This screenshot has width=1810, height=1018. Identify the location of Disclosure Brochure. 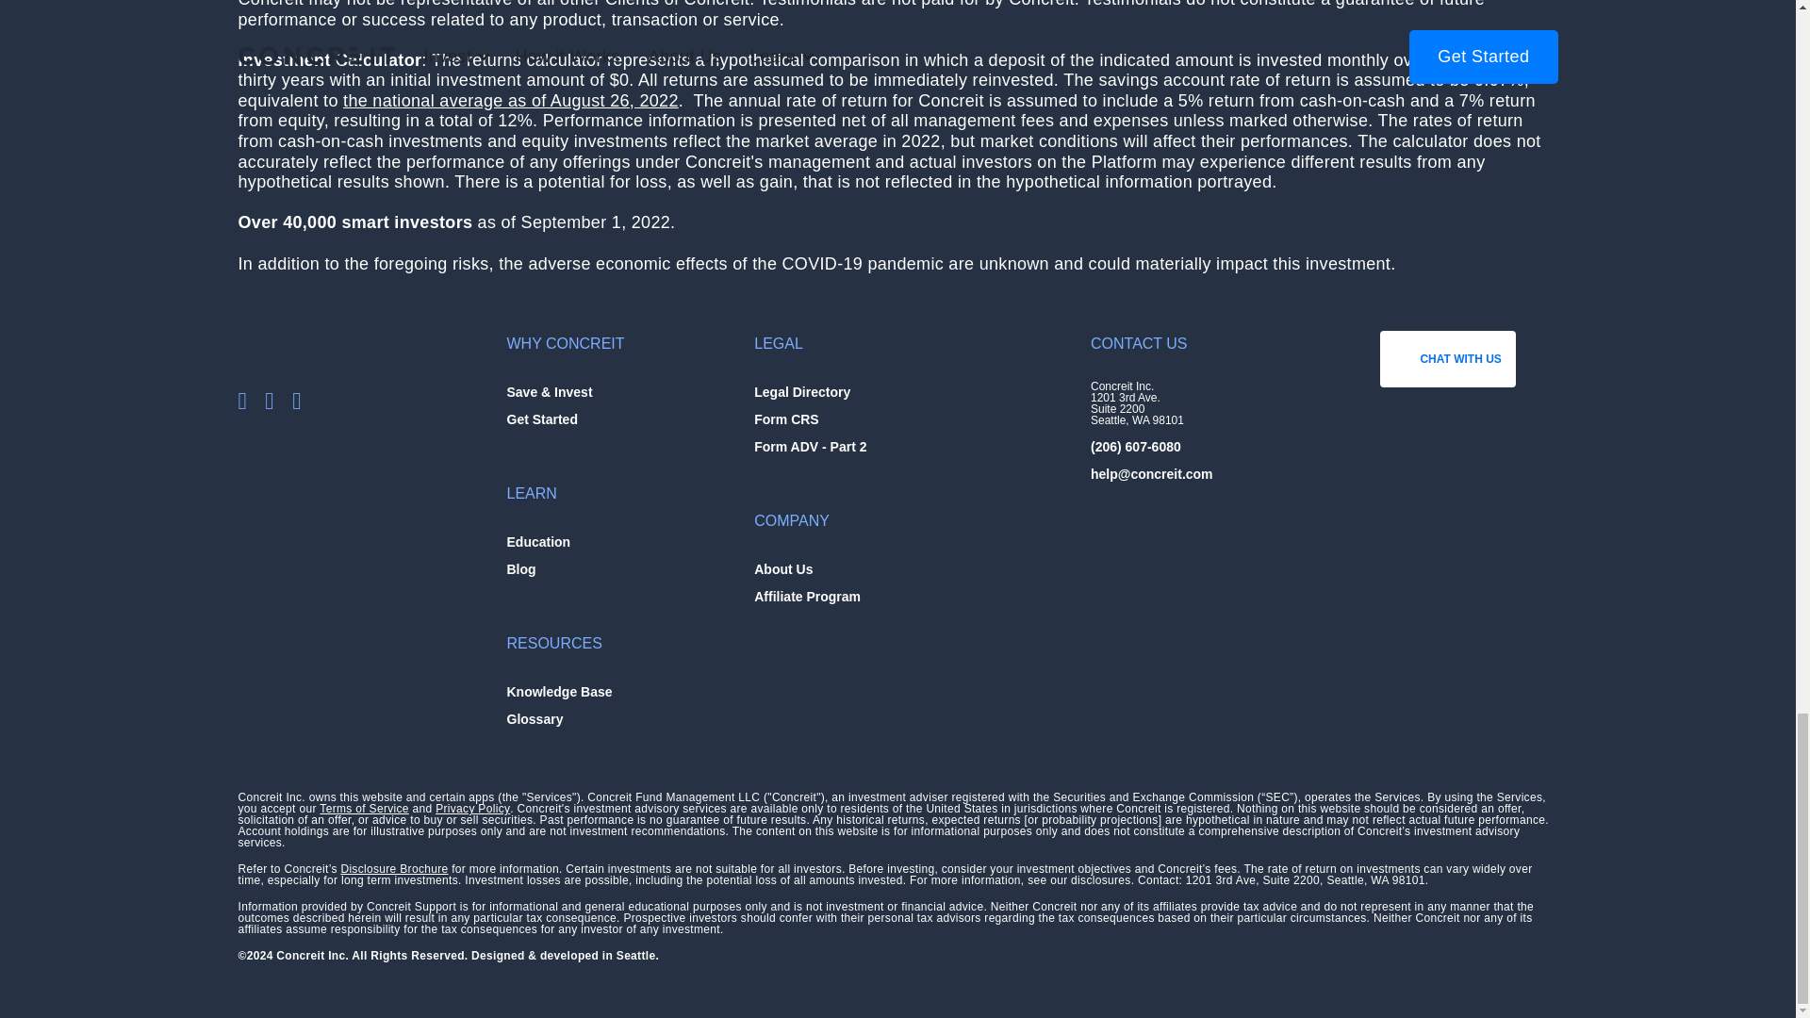
(393, 868).